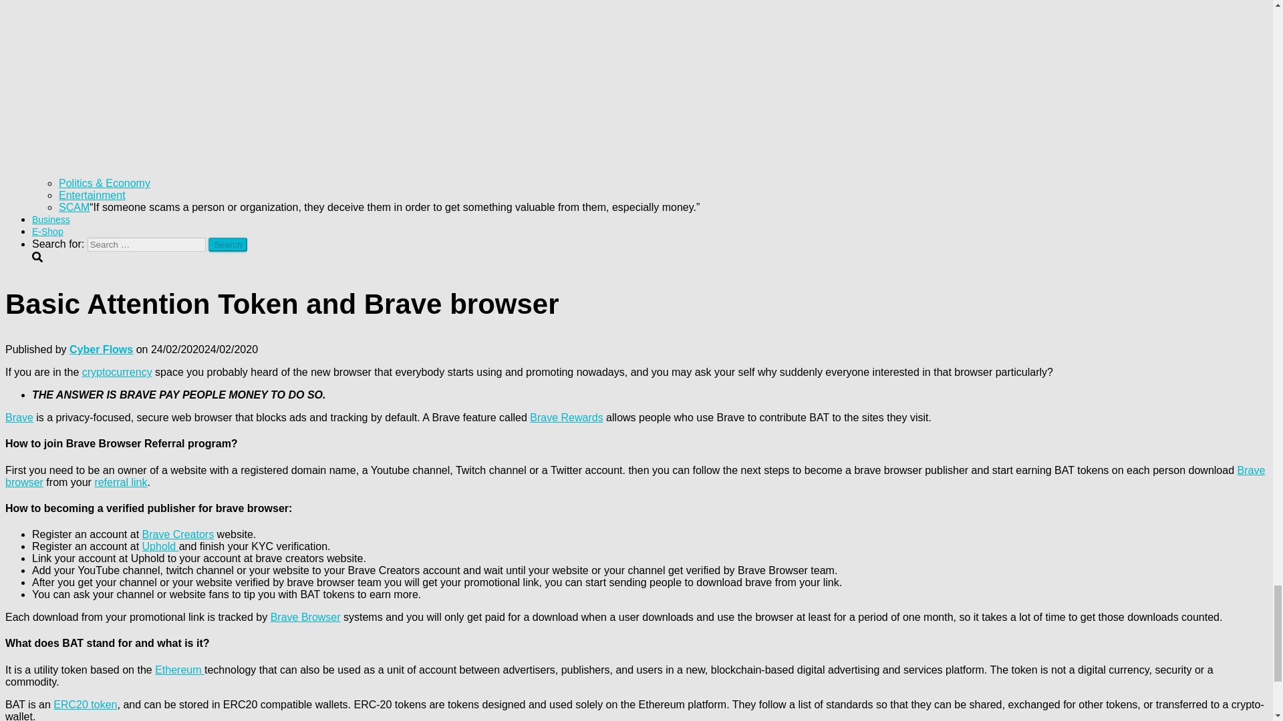  What do you see at coordinates (101, 350) in the screenshot?
I see `Cyber Flows` at bounding box center [101, 350].